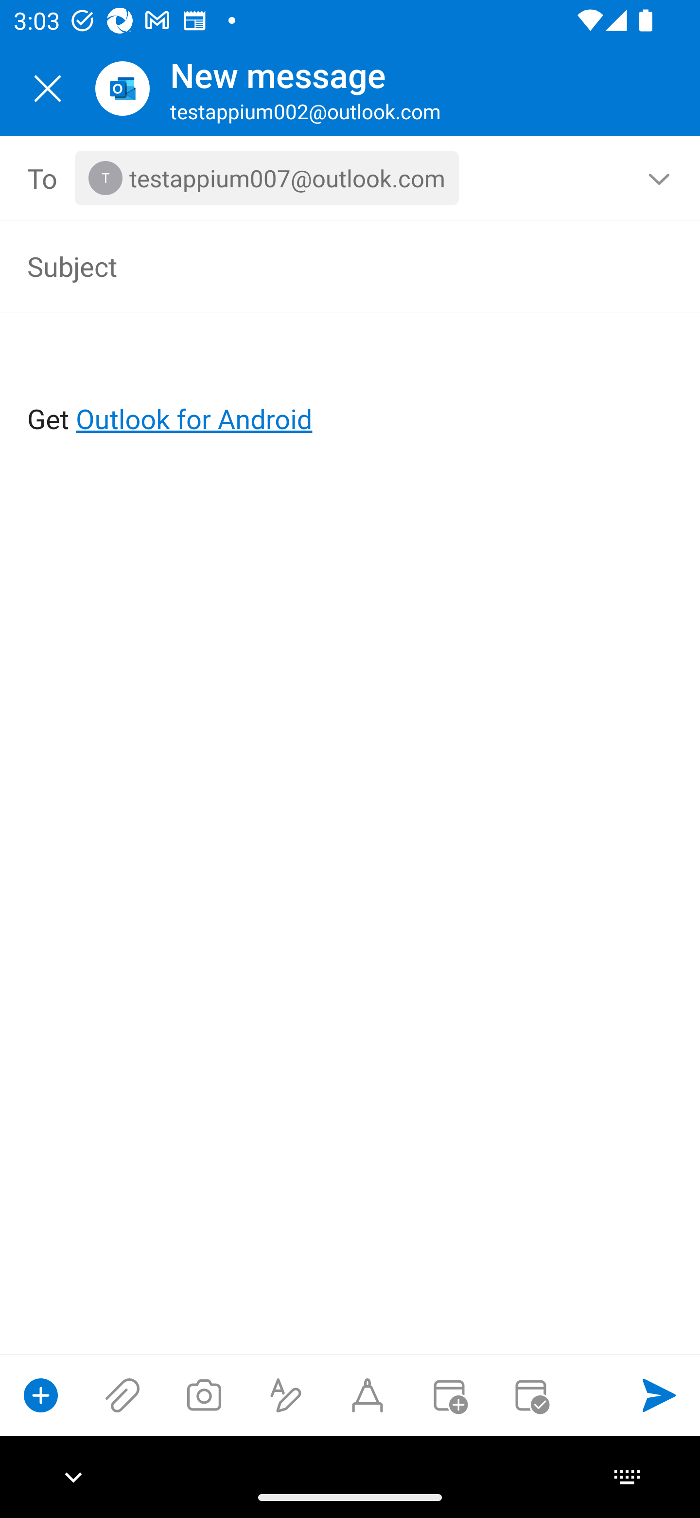 This screenshot has width=700, height=1518. I want to click on Start Ink compose, so click(367, 1395).